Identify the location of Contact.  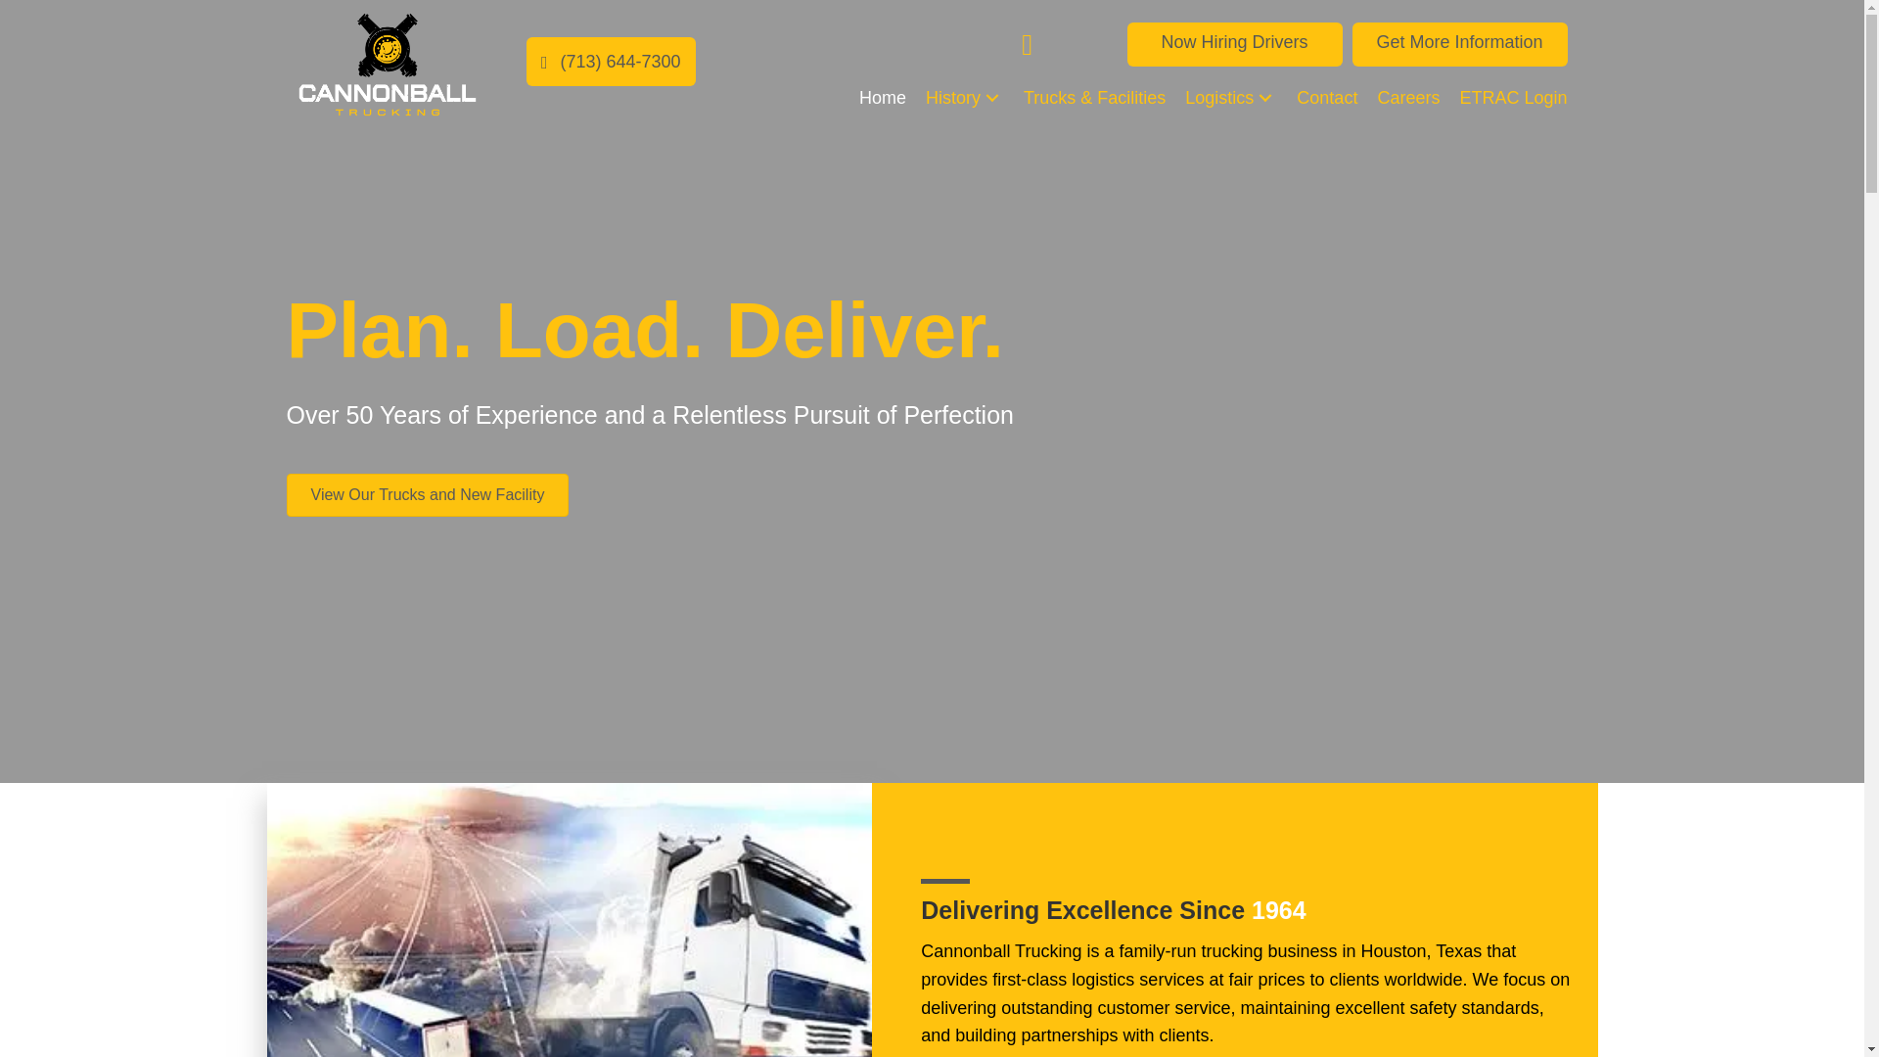
(1327, 98).